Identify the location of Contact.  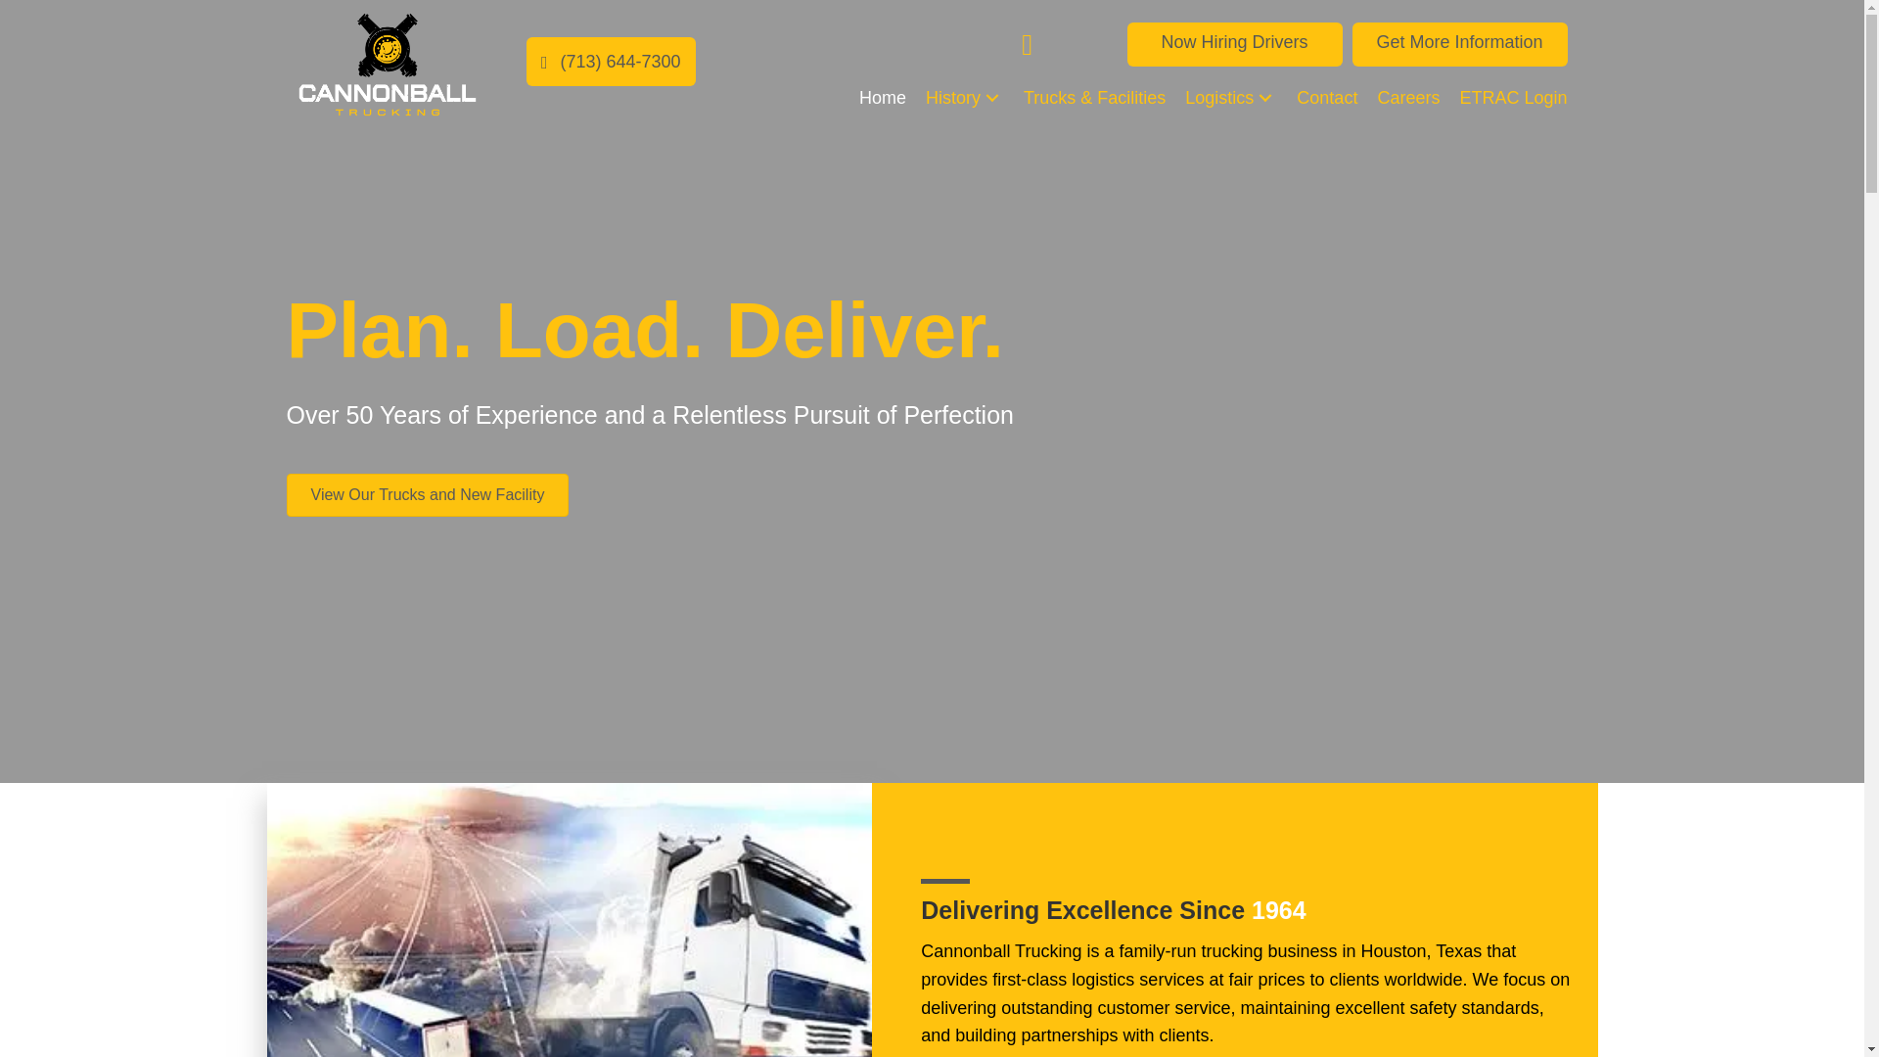
(1327, 98).